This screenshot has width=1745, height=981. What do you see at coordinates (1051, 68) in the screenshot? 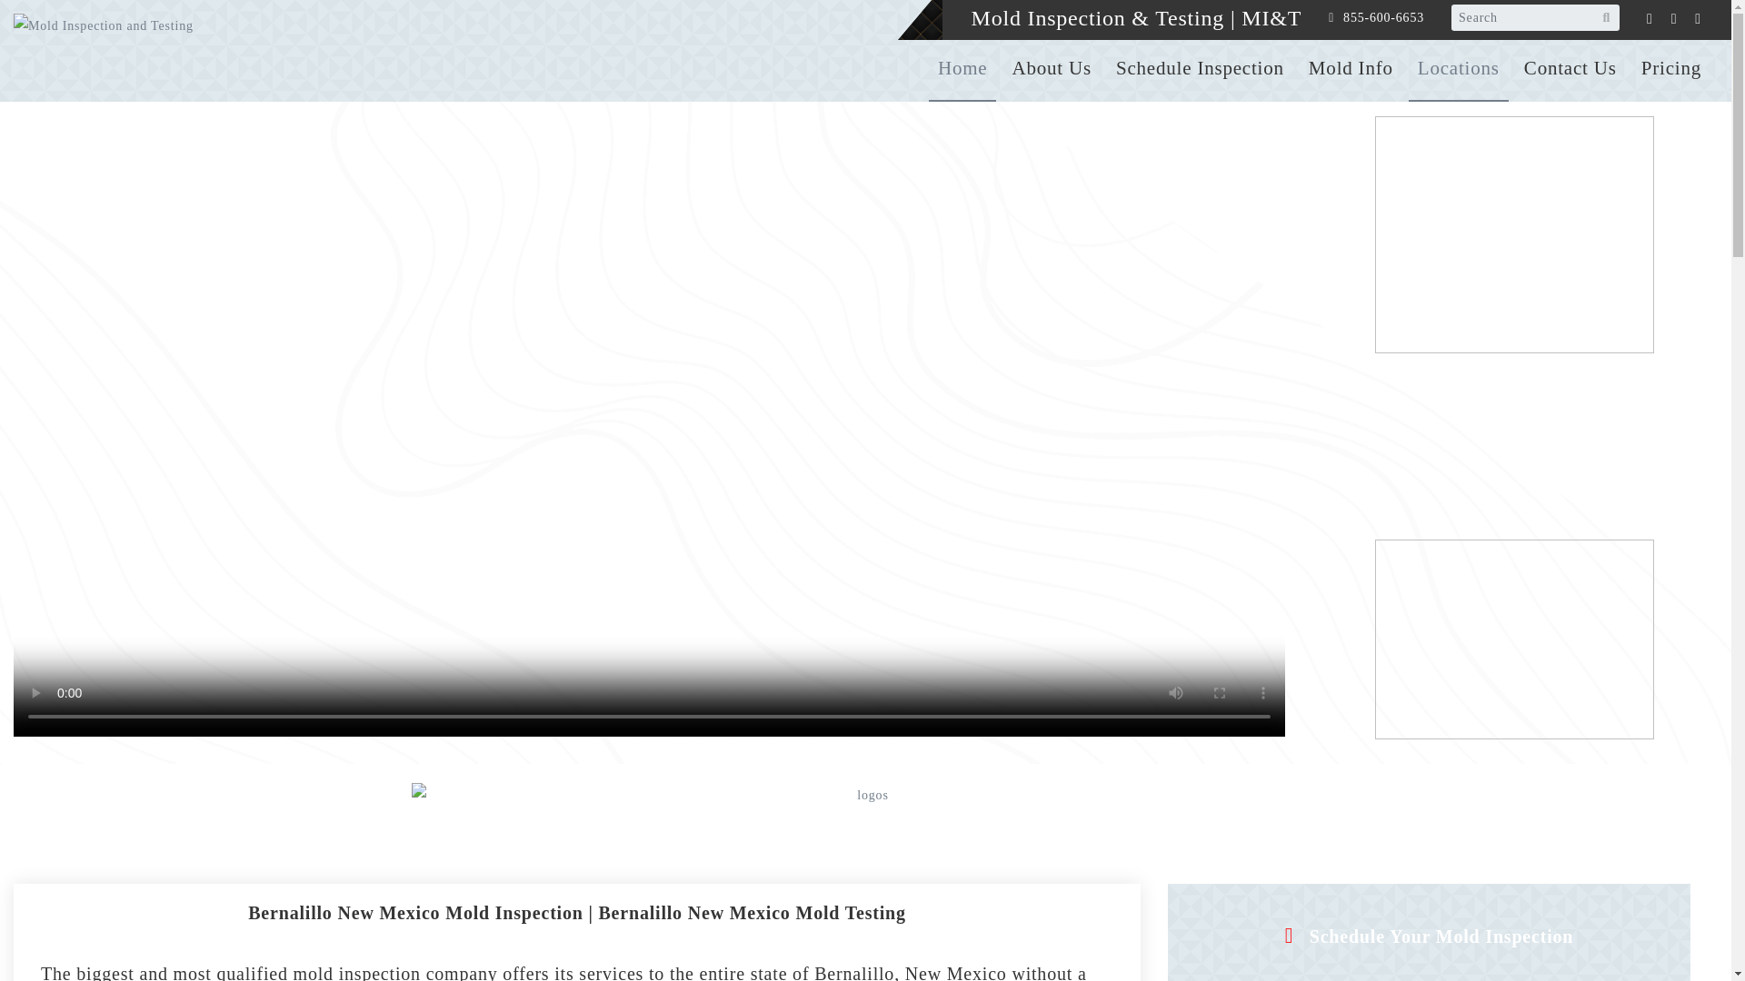
I see `About Us` at bounding box center [1051, 68].